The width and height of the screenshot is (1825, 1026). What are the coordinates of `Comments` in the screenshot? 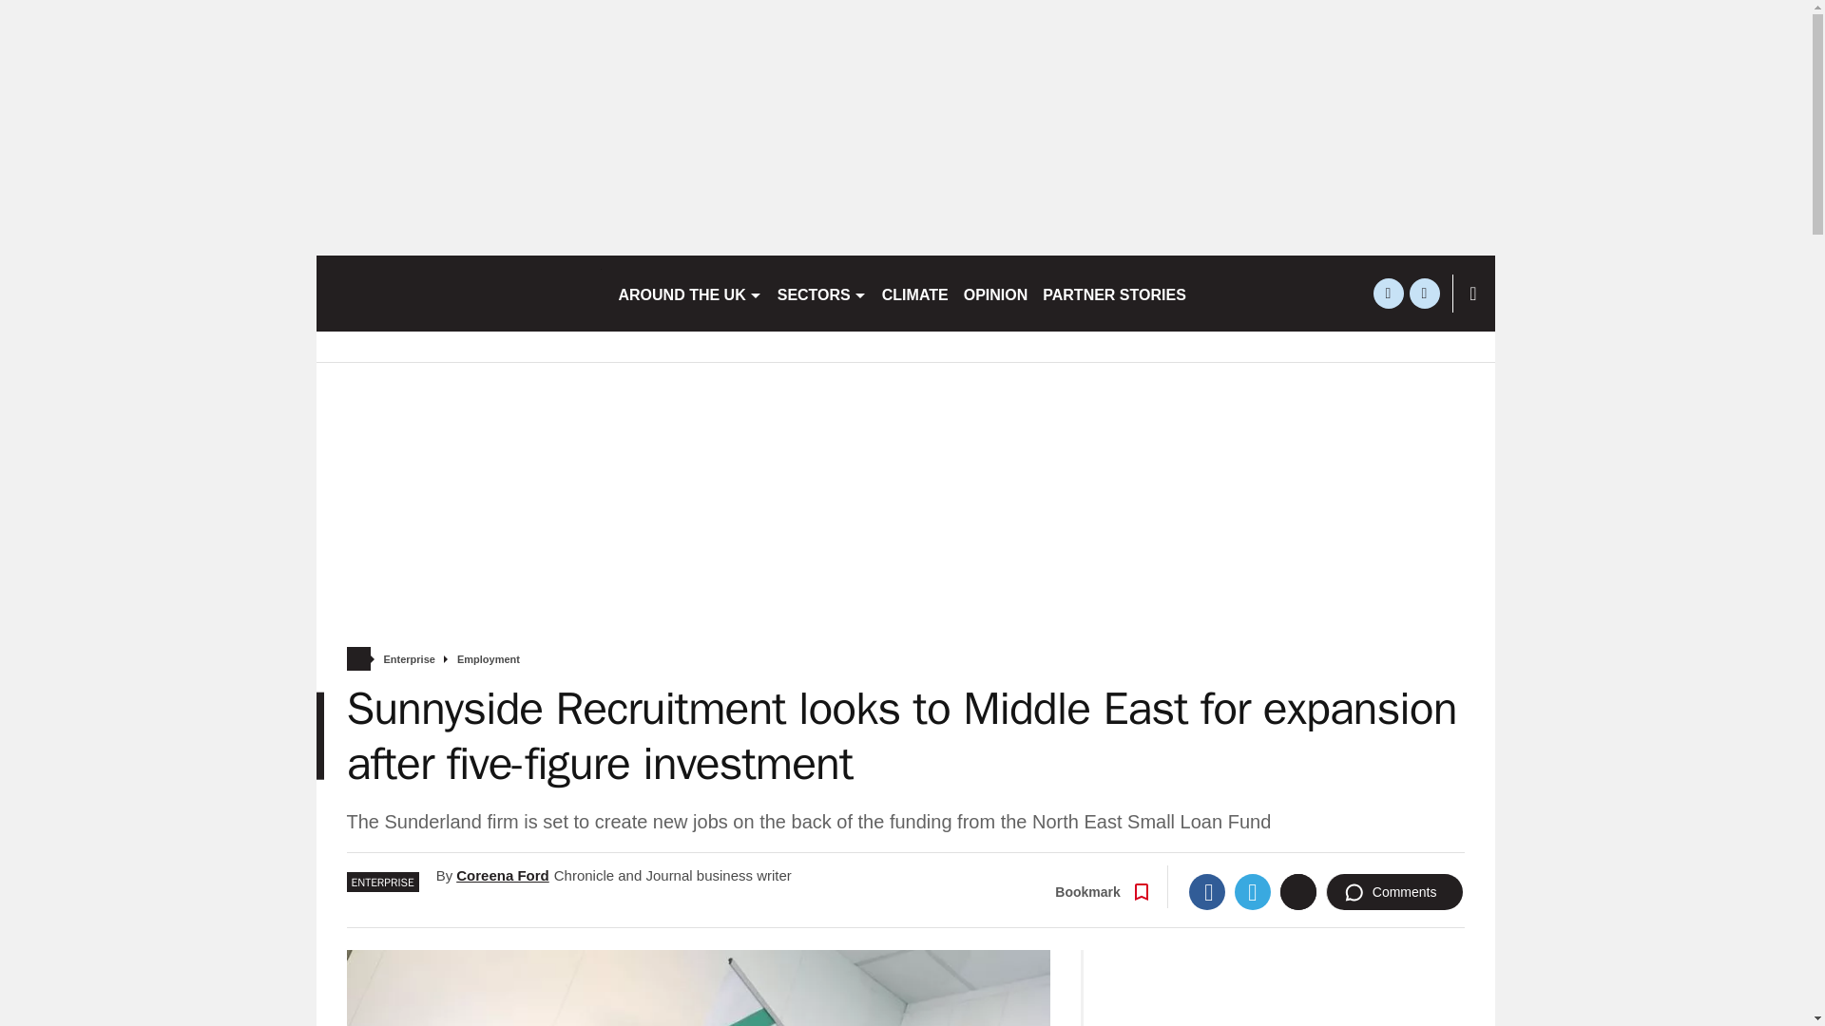 It's located at (1394, 891).